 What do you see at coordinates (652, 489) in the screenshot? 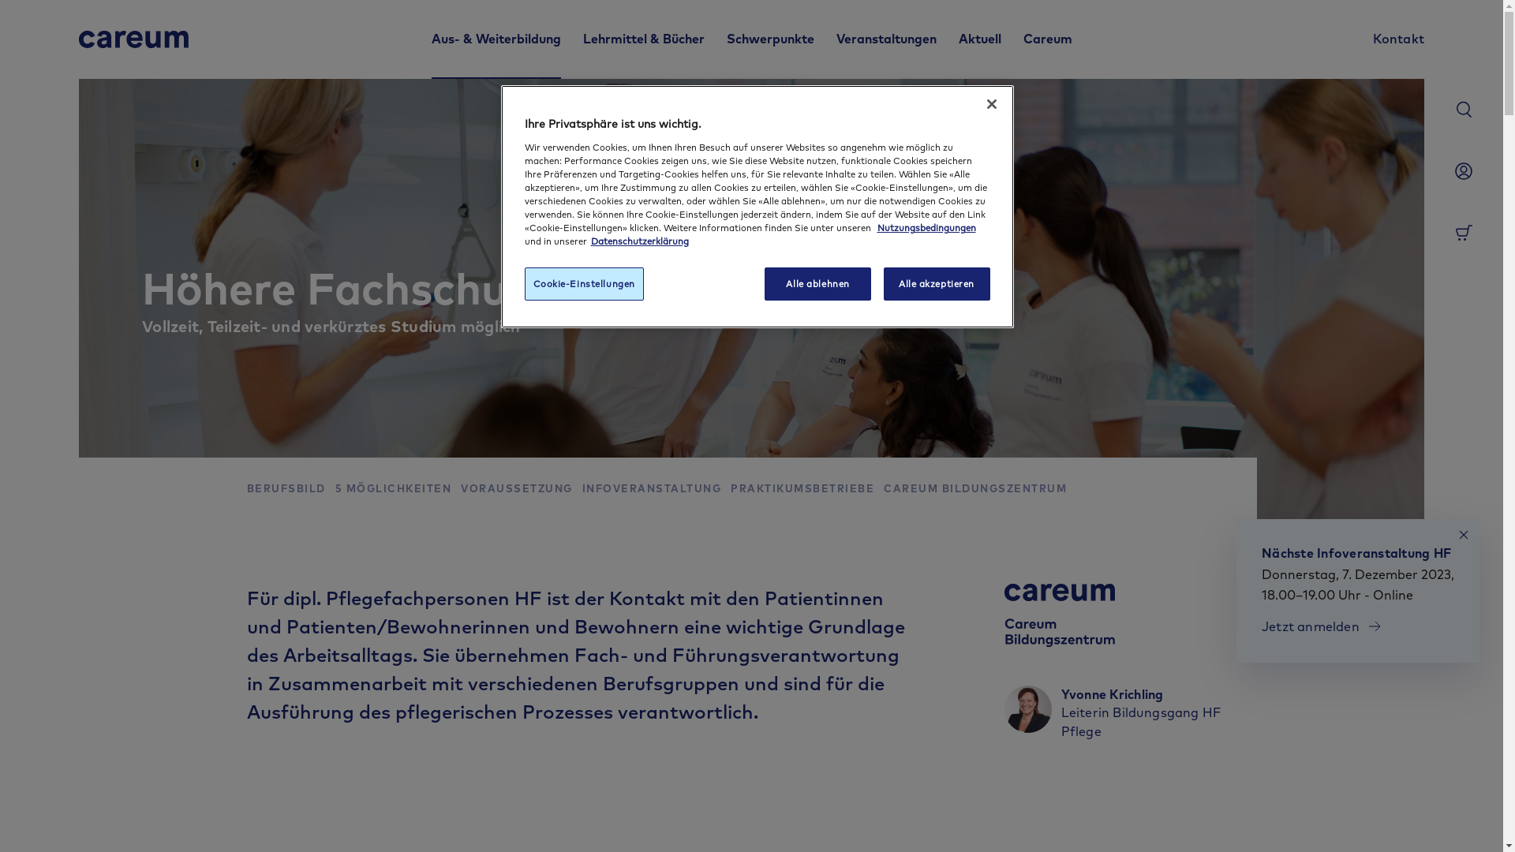
I see `INFOVERANSTALTUNG` at bounding box center [652, 489].